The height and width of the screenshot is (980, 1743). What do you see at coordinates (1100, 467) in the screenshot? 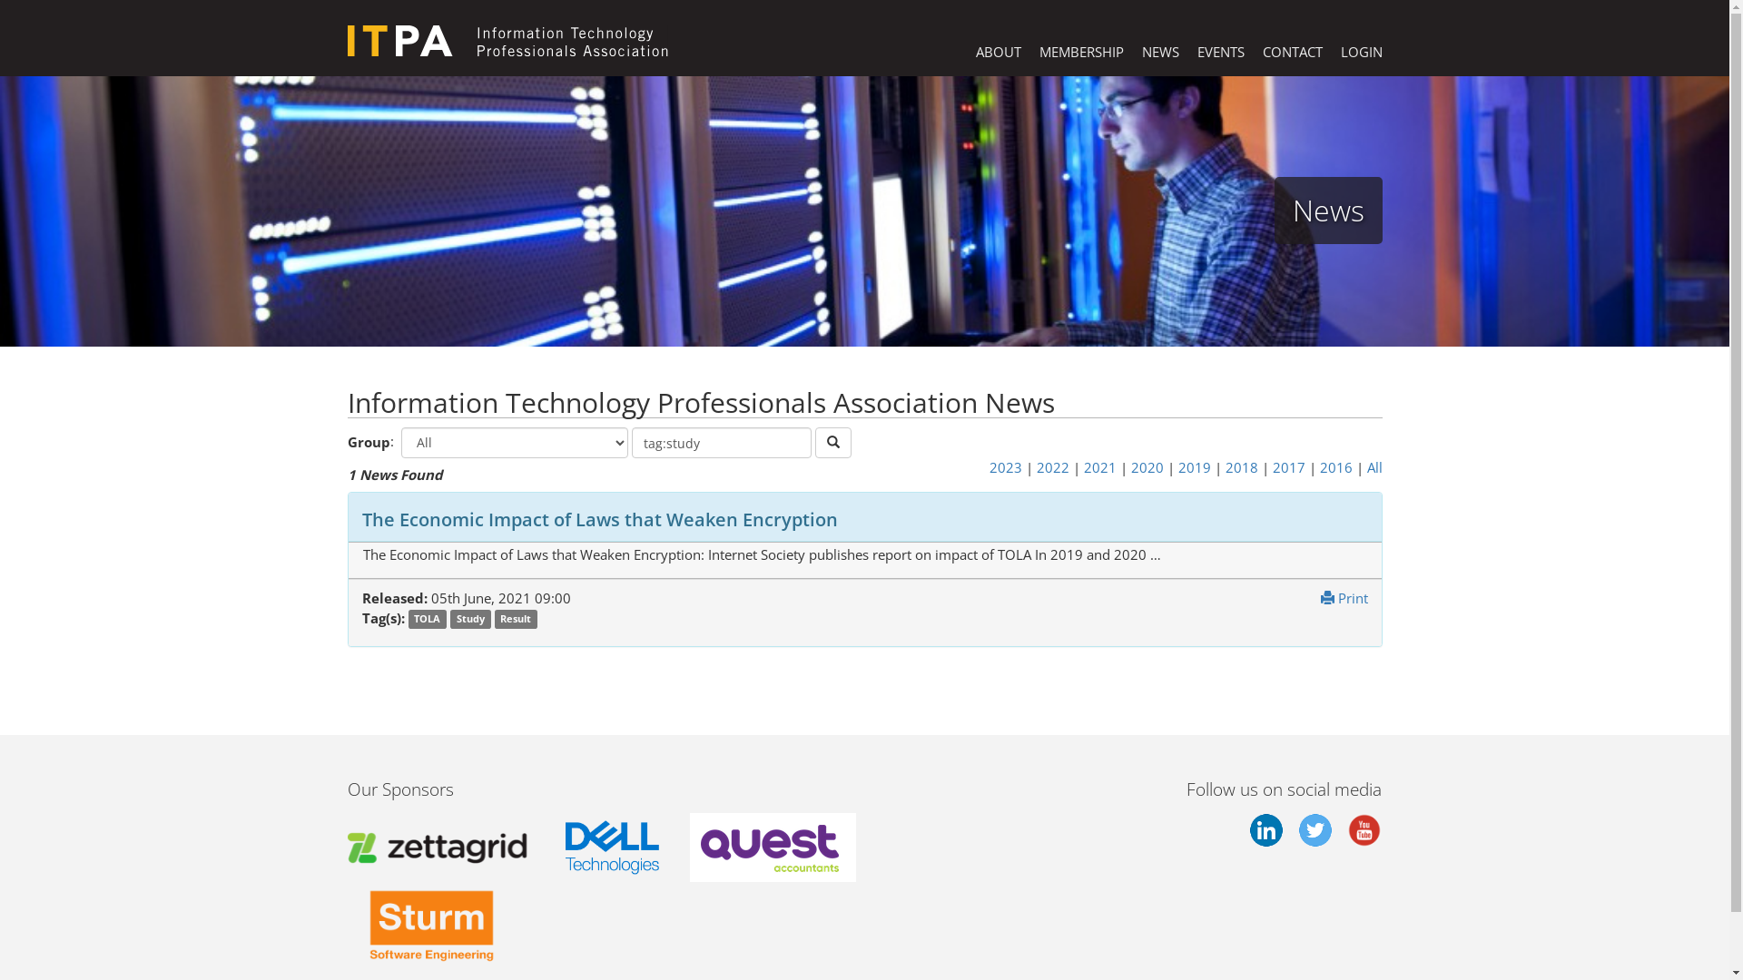
I see `2021` at bounding box center [1100, 467].